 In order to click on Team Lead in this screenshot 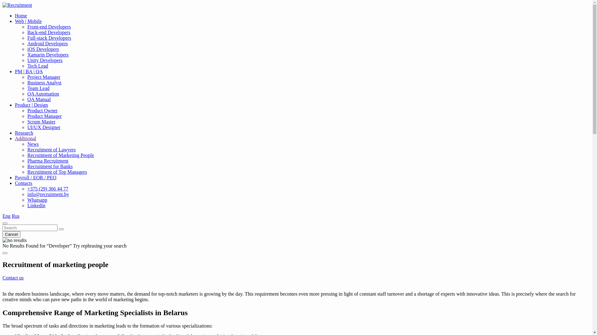, I will do `click(39, 88)`.